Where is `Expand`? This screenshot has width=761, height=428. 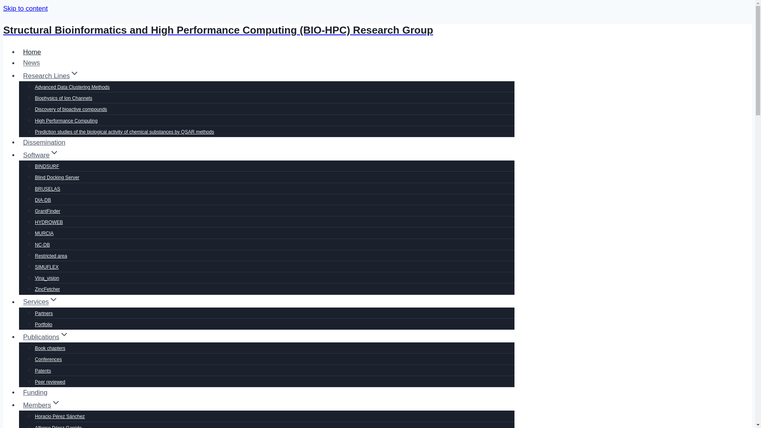
Expand is located at coordinates (55, 403).